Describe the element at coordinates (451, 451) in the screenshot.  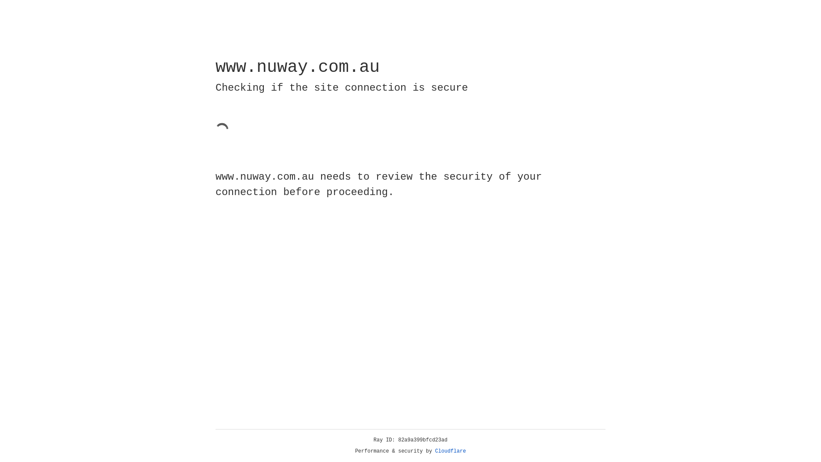
I see `Cloudflare` at that location.